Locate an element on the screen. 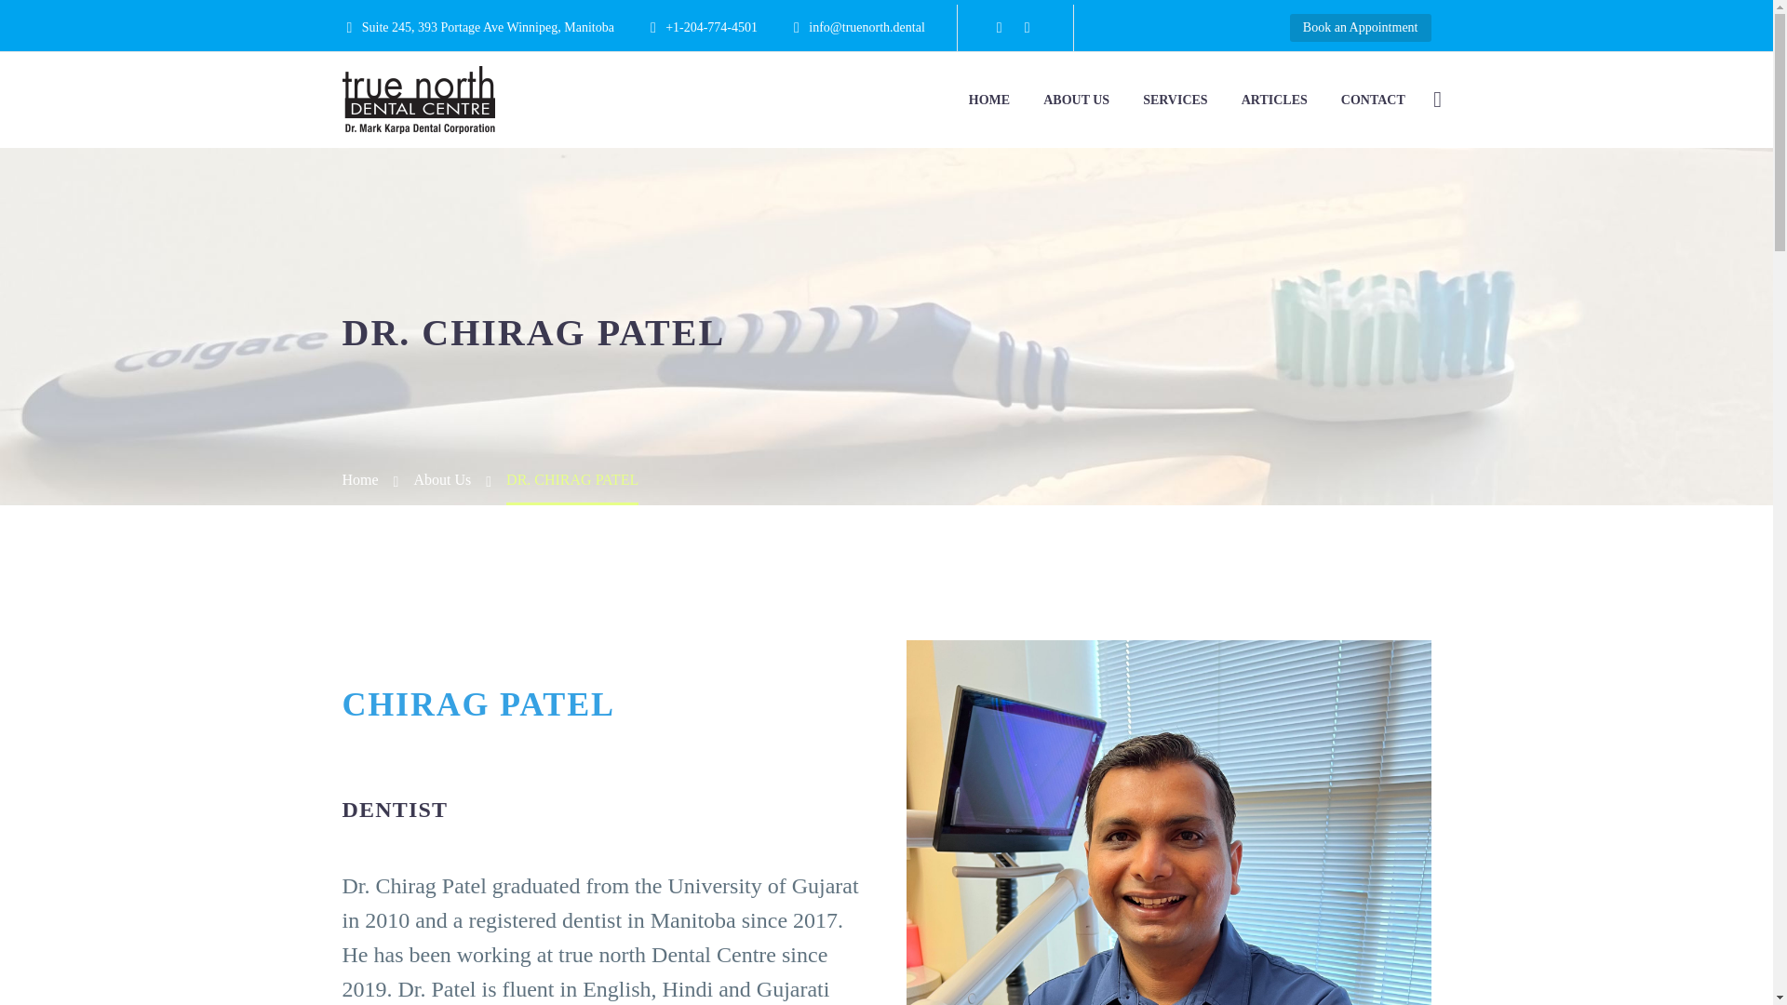 Image resolution: width=1787 pixels, height=1005 pixels. Facebook is located at coordinates (1000, 27).